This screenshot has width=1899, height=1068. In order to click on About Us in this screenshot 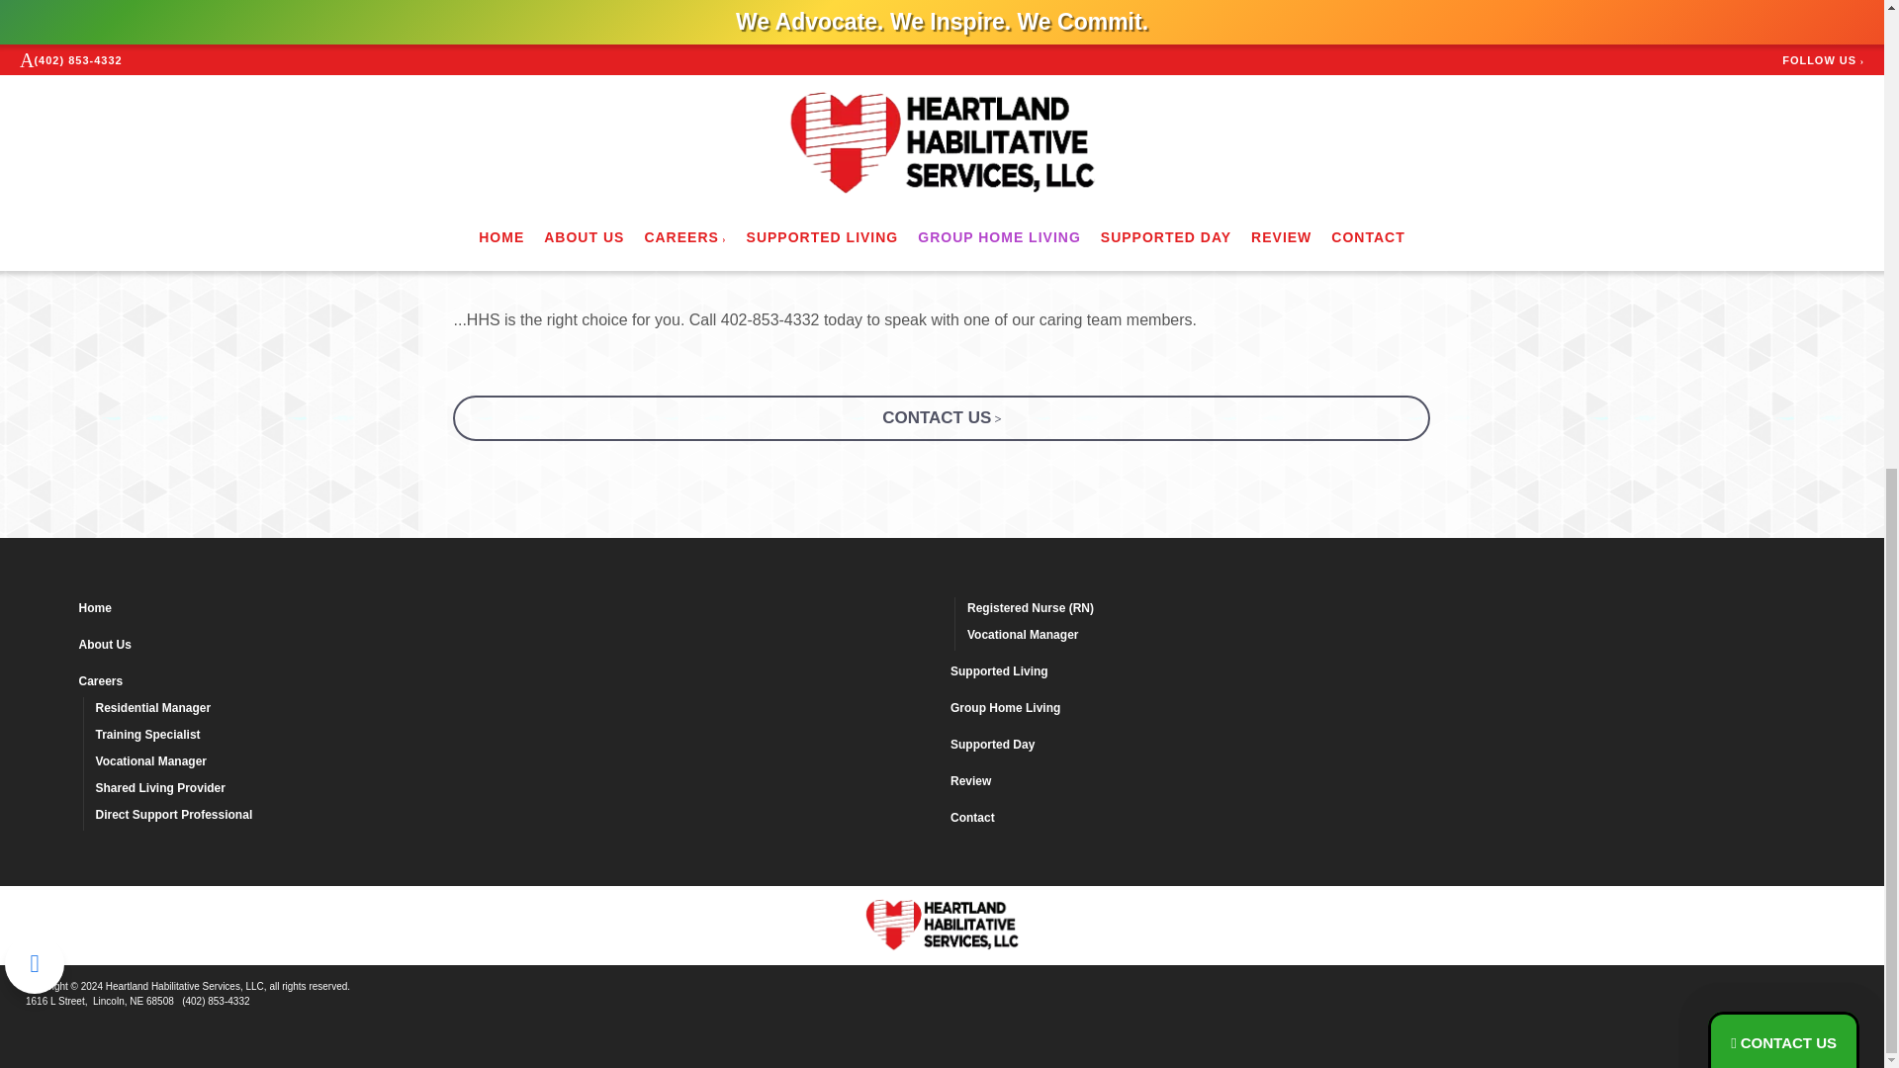, I will do `click(506, 647)`.